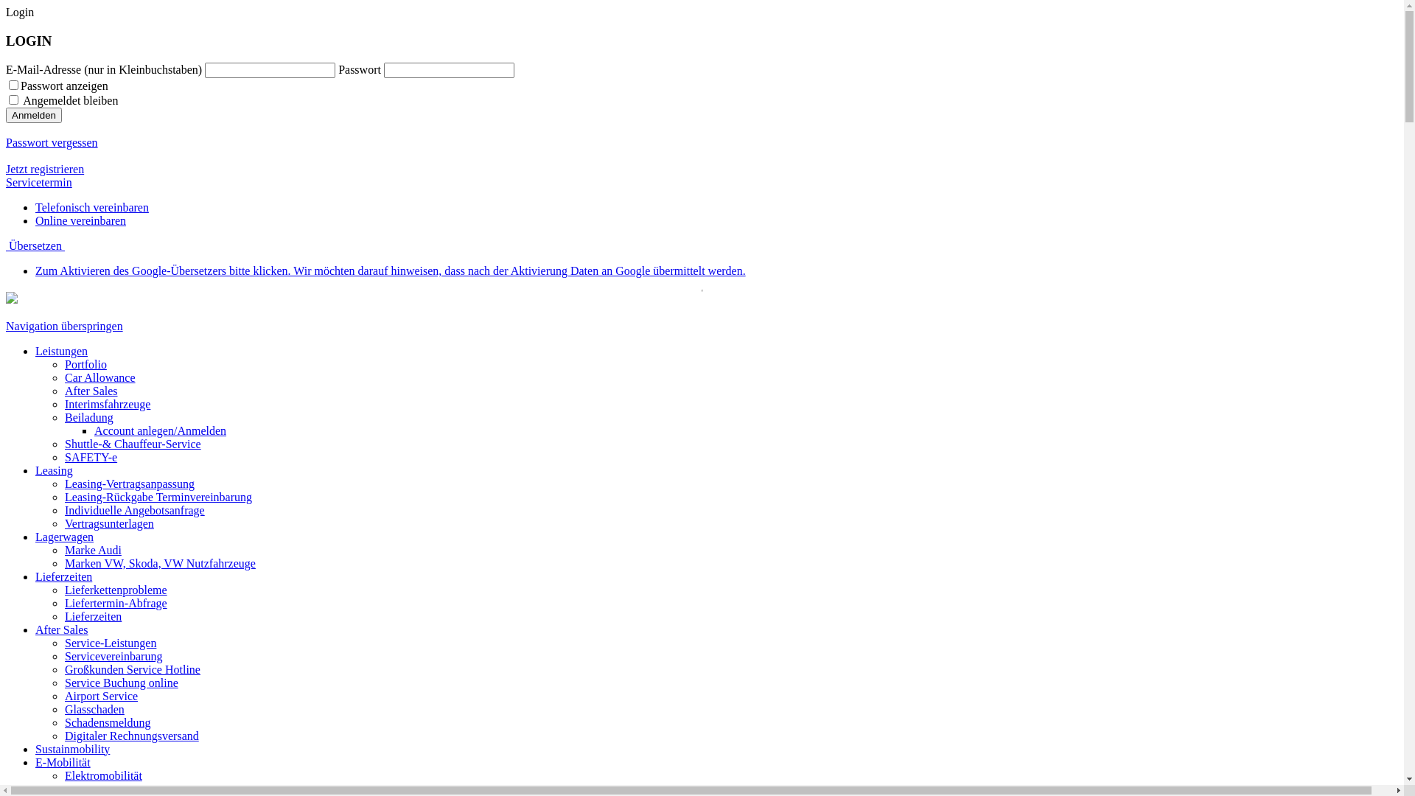 The width and height of the screenshot is (1415, 796). I want to click on Airport Service, so click(102, 696).